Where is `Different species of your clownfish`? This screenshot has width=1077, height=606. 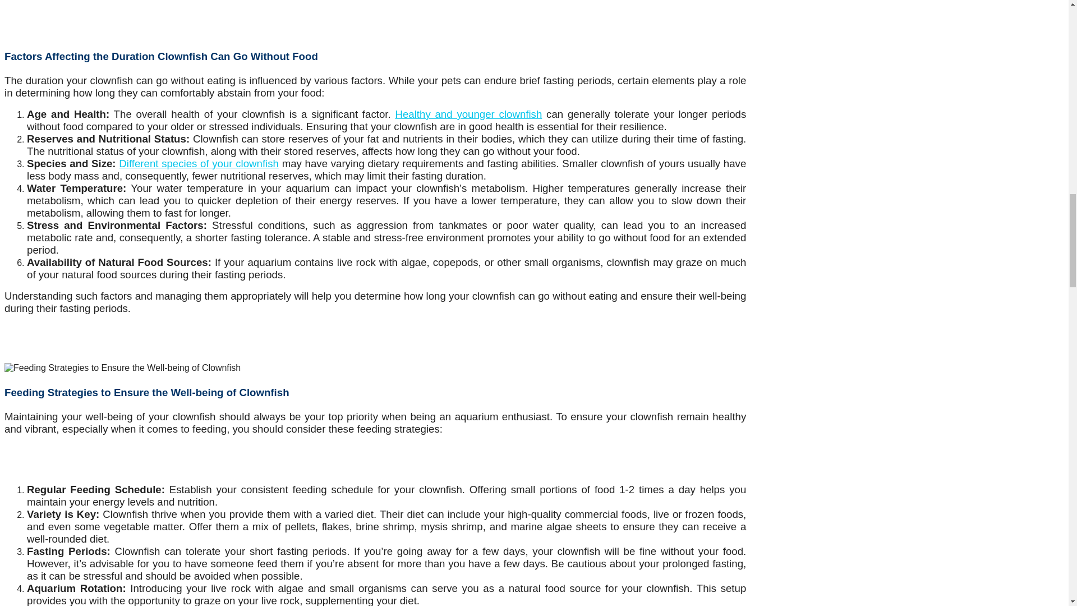
Different species of your clownfish is located at coordinates (199, 163).